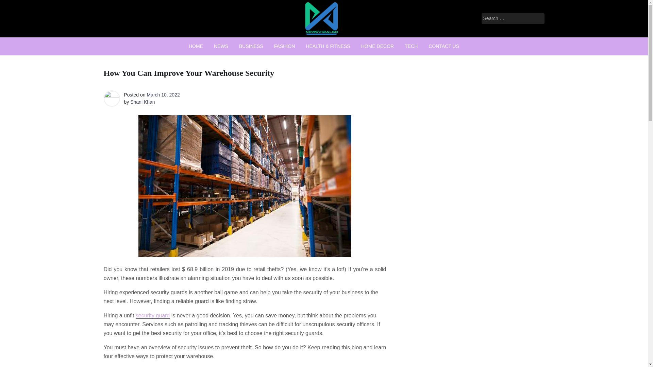  Describe the element at coordinates (411, 46) in the screenshot. I see `TECH` at that location.